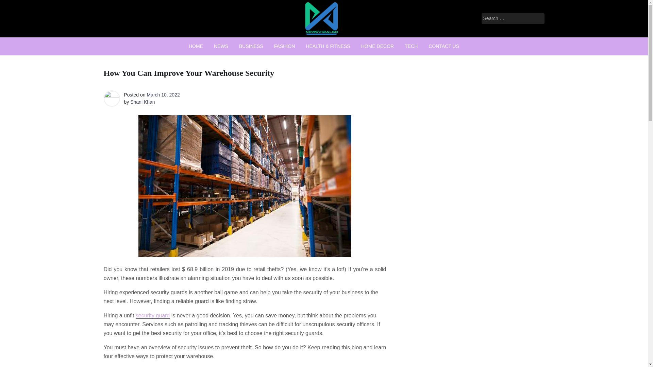  Describe the element at coordinates (411, 46) in the screenshot. I see `TECH` at that location.